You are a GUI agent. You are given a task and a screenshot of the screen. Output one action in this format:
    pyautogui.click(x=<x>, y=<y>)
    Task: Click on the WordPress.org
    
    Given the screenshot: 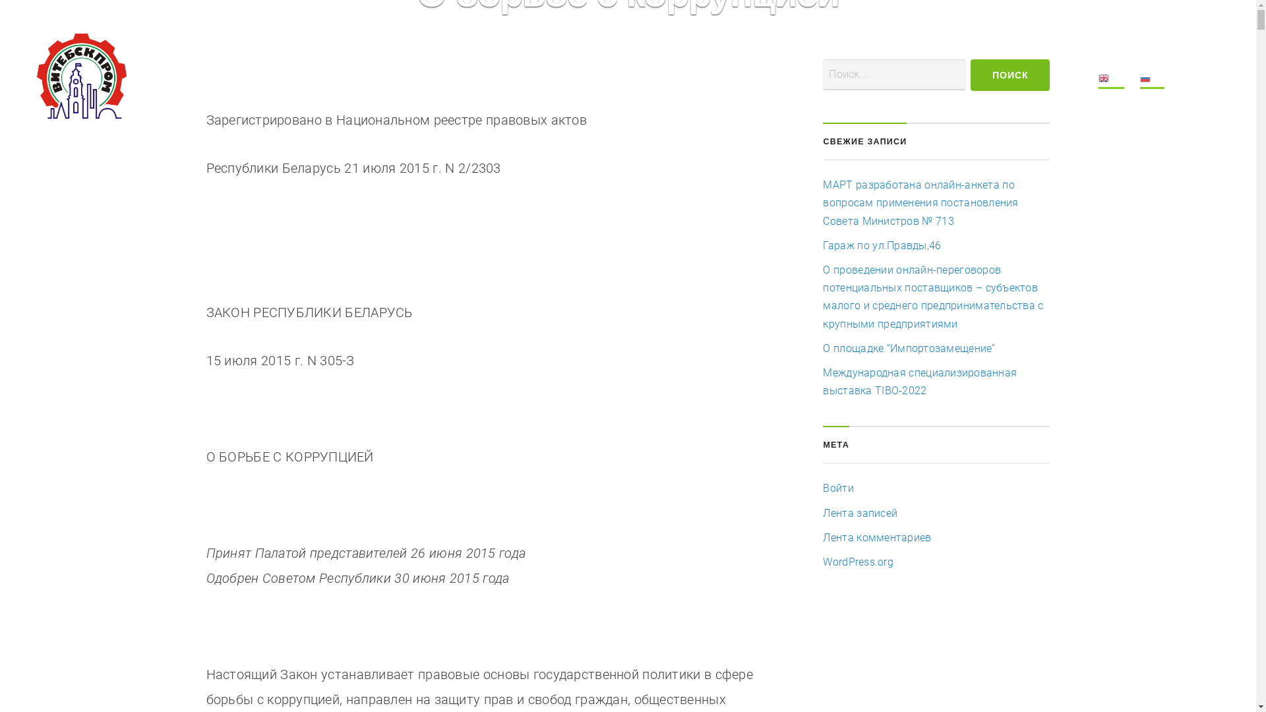 What is the action you would take?
    pyautogui.click(x=859, y=562)
    